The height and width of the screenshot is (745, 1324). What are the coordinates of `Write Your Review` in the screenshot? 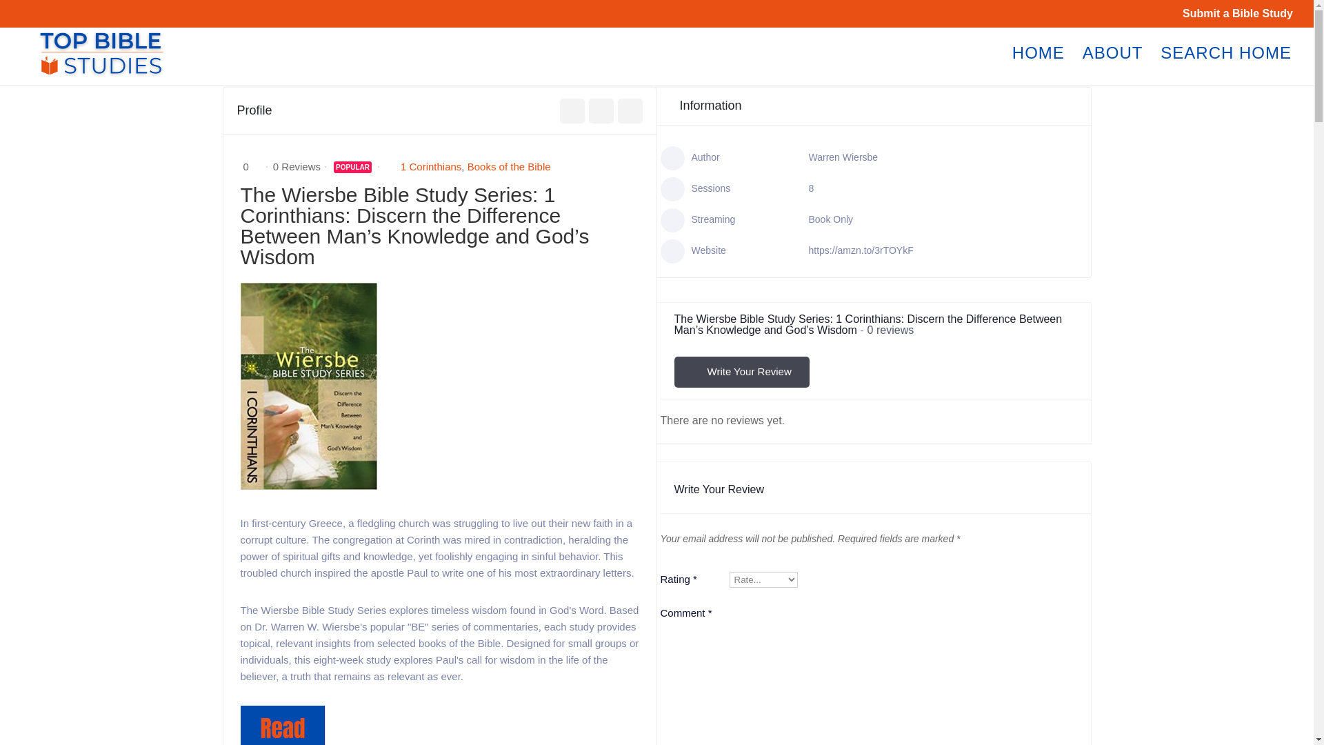 It's located at (741, 372).